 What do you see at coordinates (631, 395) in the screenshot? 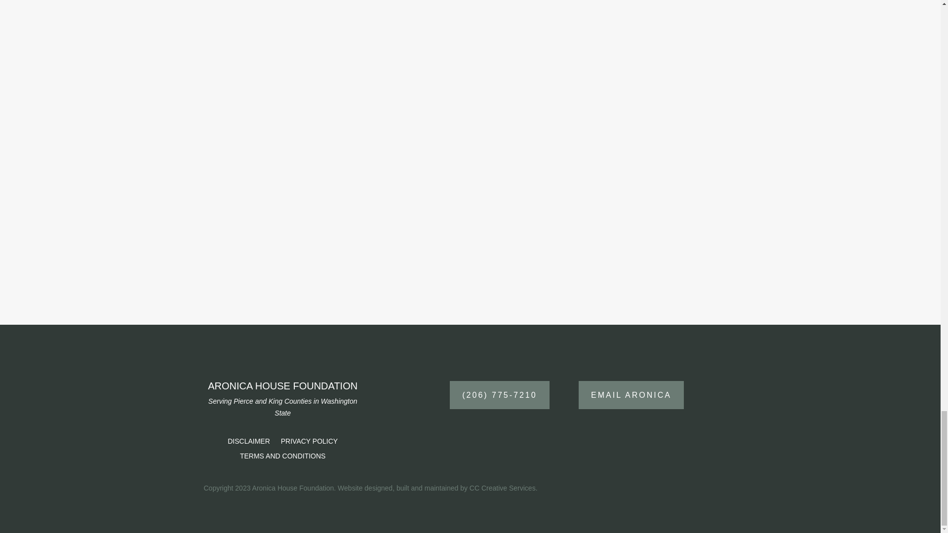
I see `EMAIL ARONICA` at bounding box center [631, 395].